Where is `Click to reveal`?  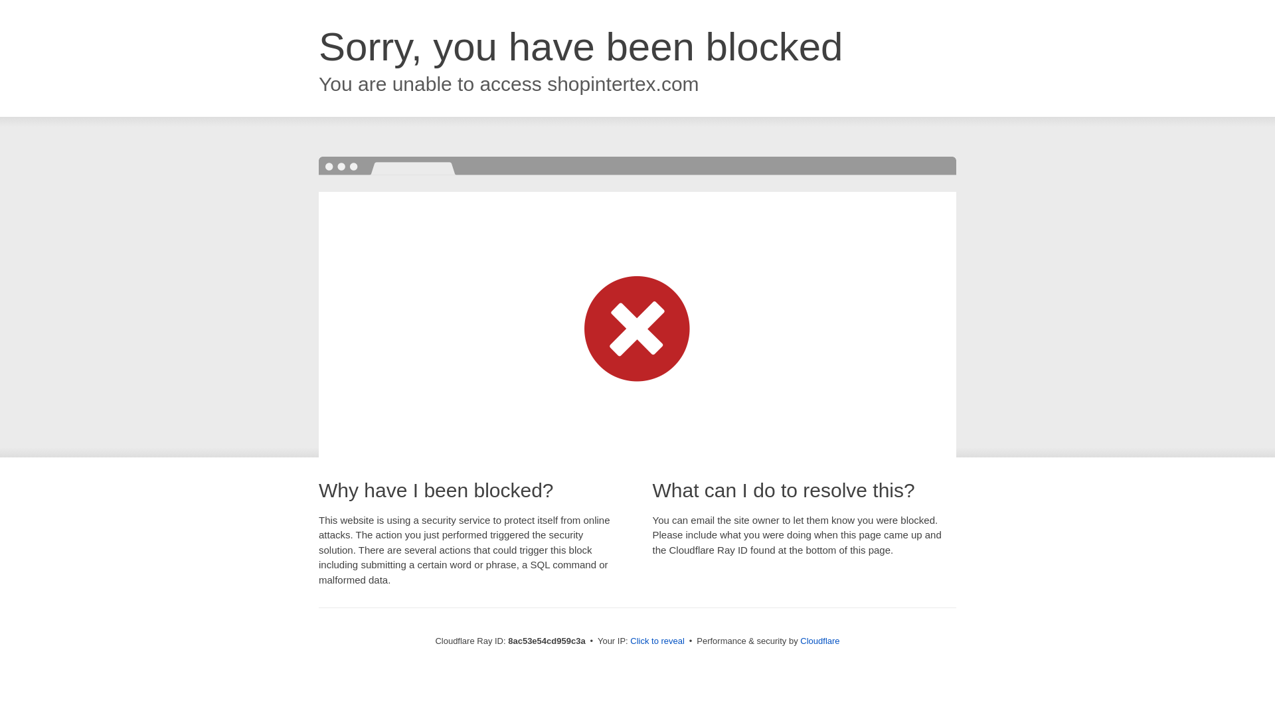
Click to reveal is located at coordinates (657, 641).